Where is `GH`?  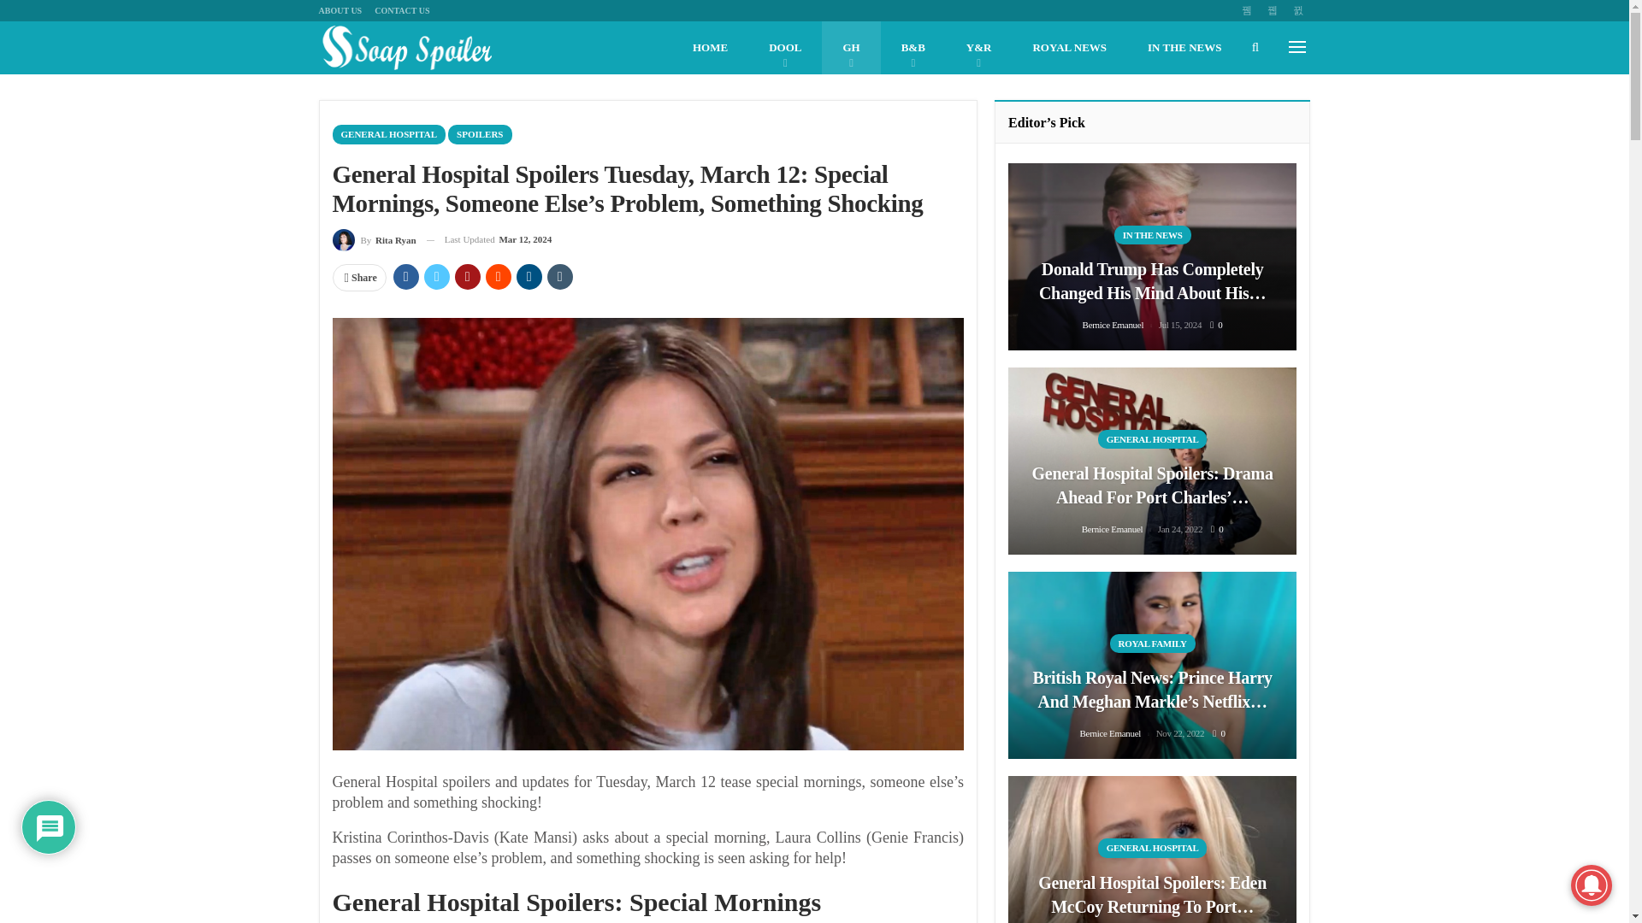
GH is located at coordinates (851, 48).